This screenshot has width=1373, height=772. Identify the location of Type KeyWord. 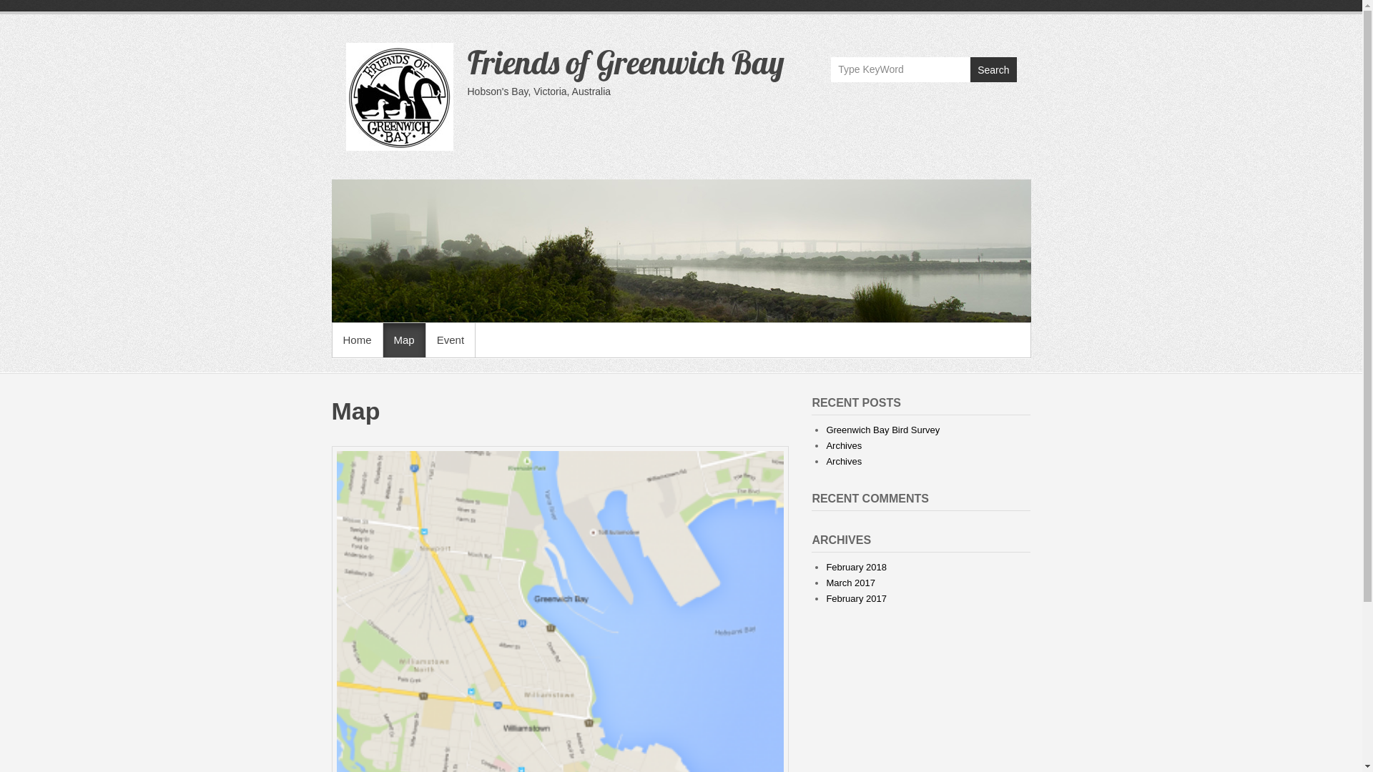
(901, 69).